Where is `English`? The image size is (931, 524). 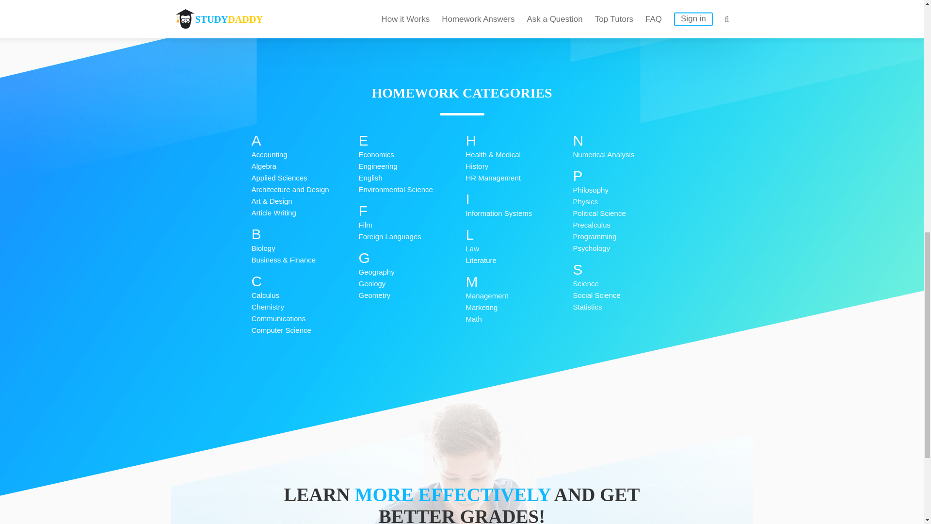 English is located at coordinates (412, 178).